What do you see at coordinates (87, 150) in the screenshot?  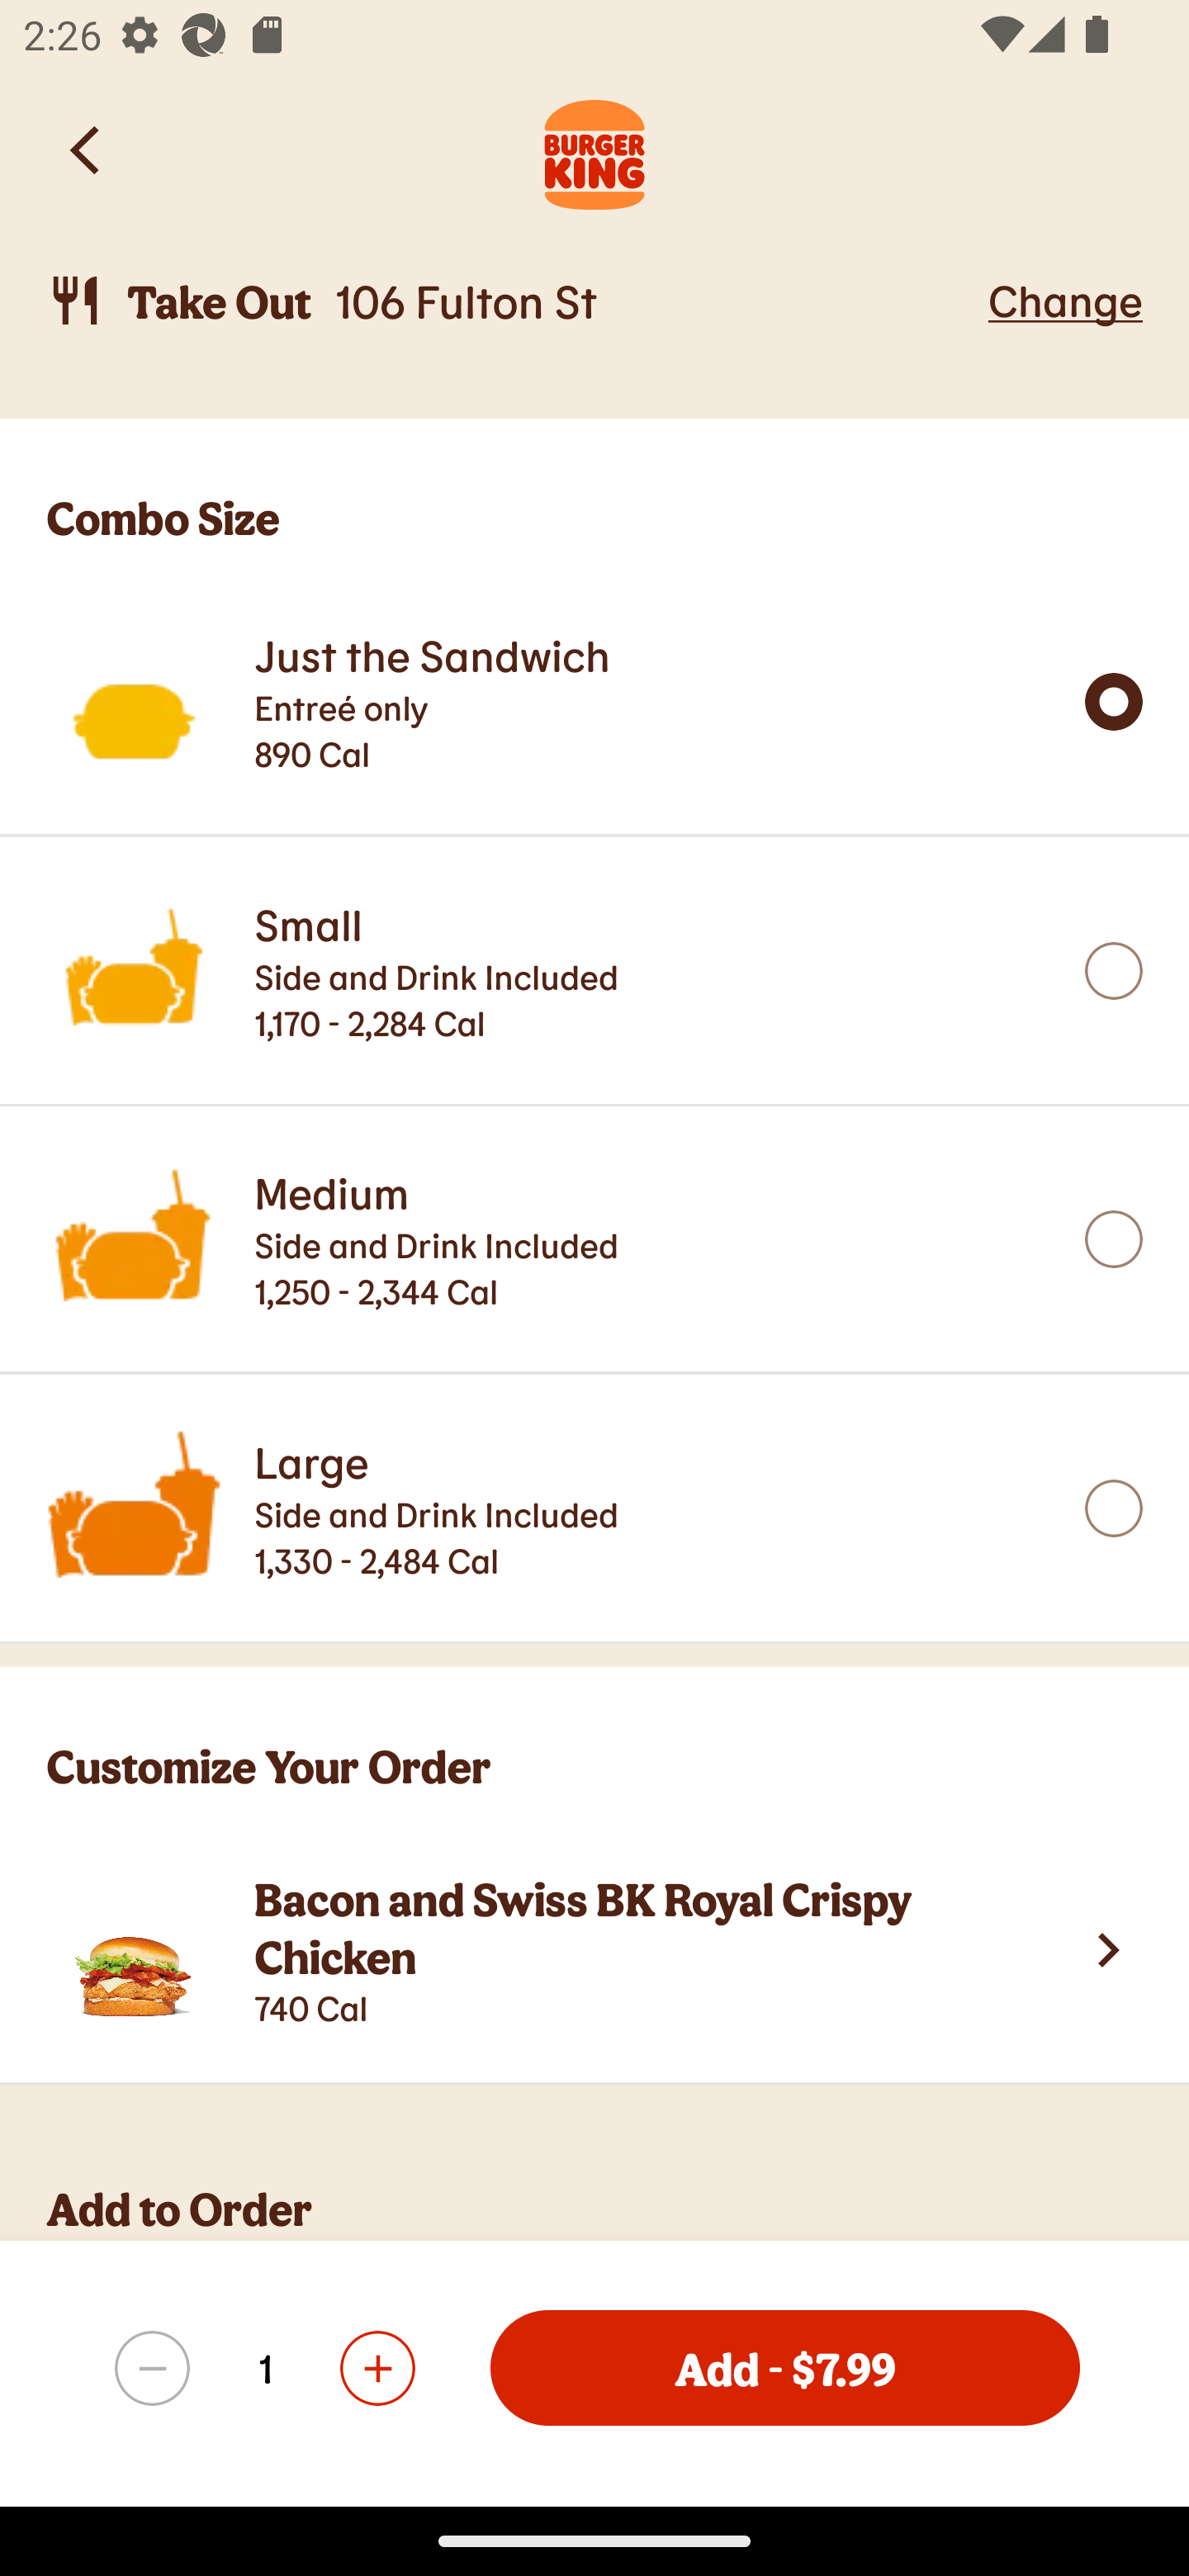 I see `Back` at bounding box center [87, 150].